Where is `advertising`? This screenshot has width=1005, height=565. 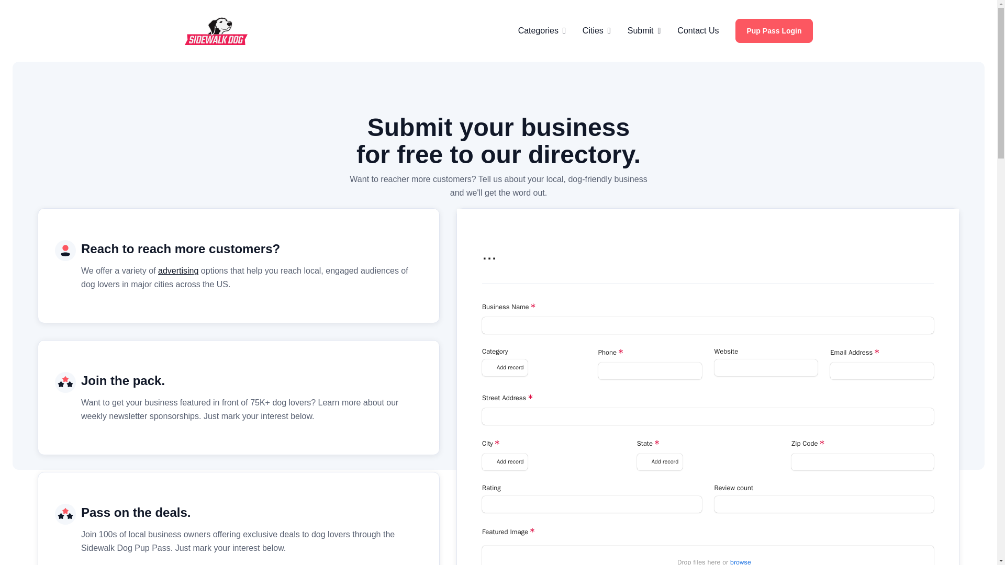 advertising is located at coordinates (178, 270).